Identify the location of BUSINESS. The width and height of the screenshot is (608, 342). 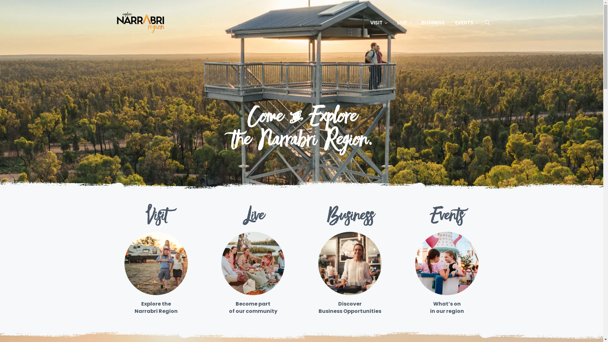
(433, 23).